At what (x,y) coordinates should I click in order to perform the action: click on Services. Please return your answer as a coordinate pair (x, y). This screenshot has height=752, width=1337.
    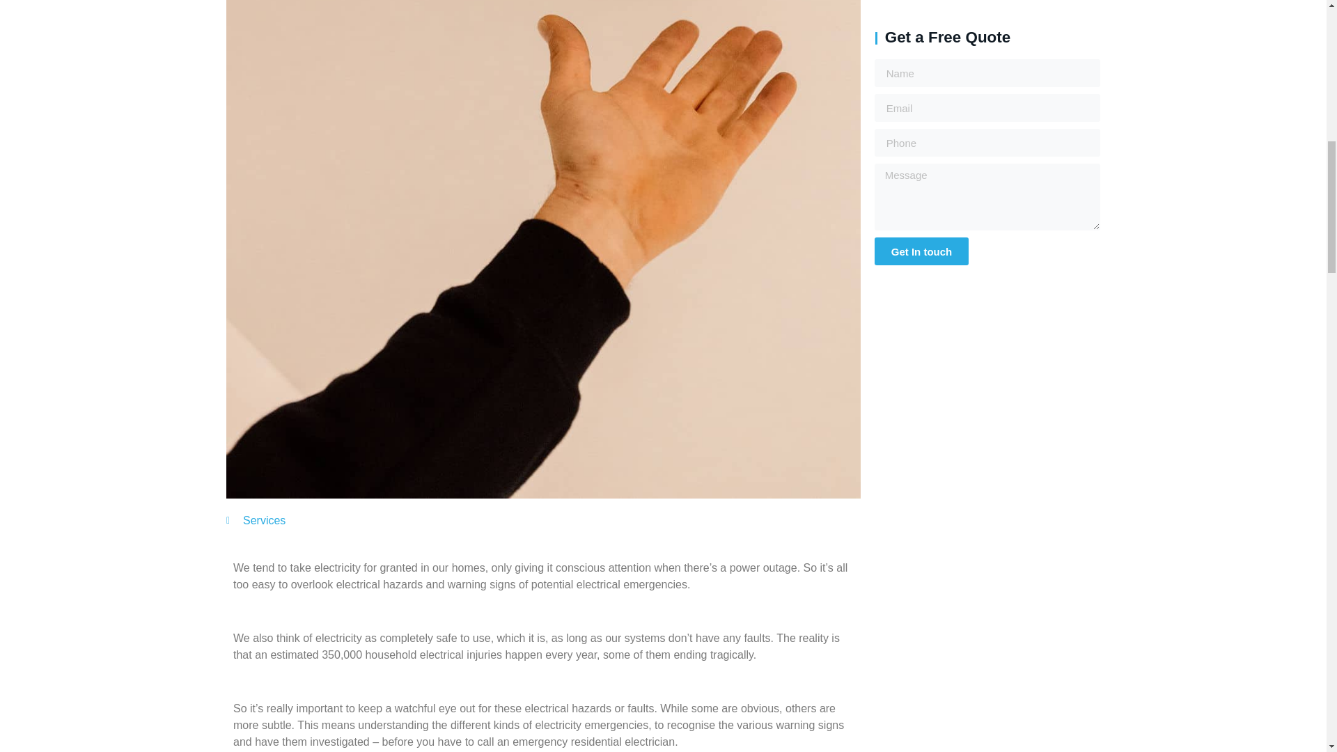
    Looking at the image, I should click on (265, 520).